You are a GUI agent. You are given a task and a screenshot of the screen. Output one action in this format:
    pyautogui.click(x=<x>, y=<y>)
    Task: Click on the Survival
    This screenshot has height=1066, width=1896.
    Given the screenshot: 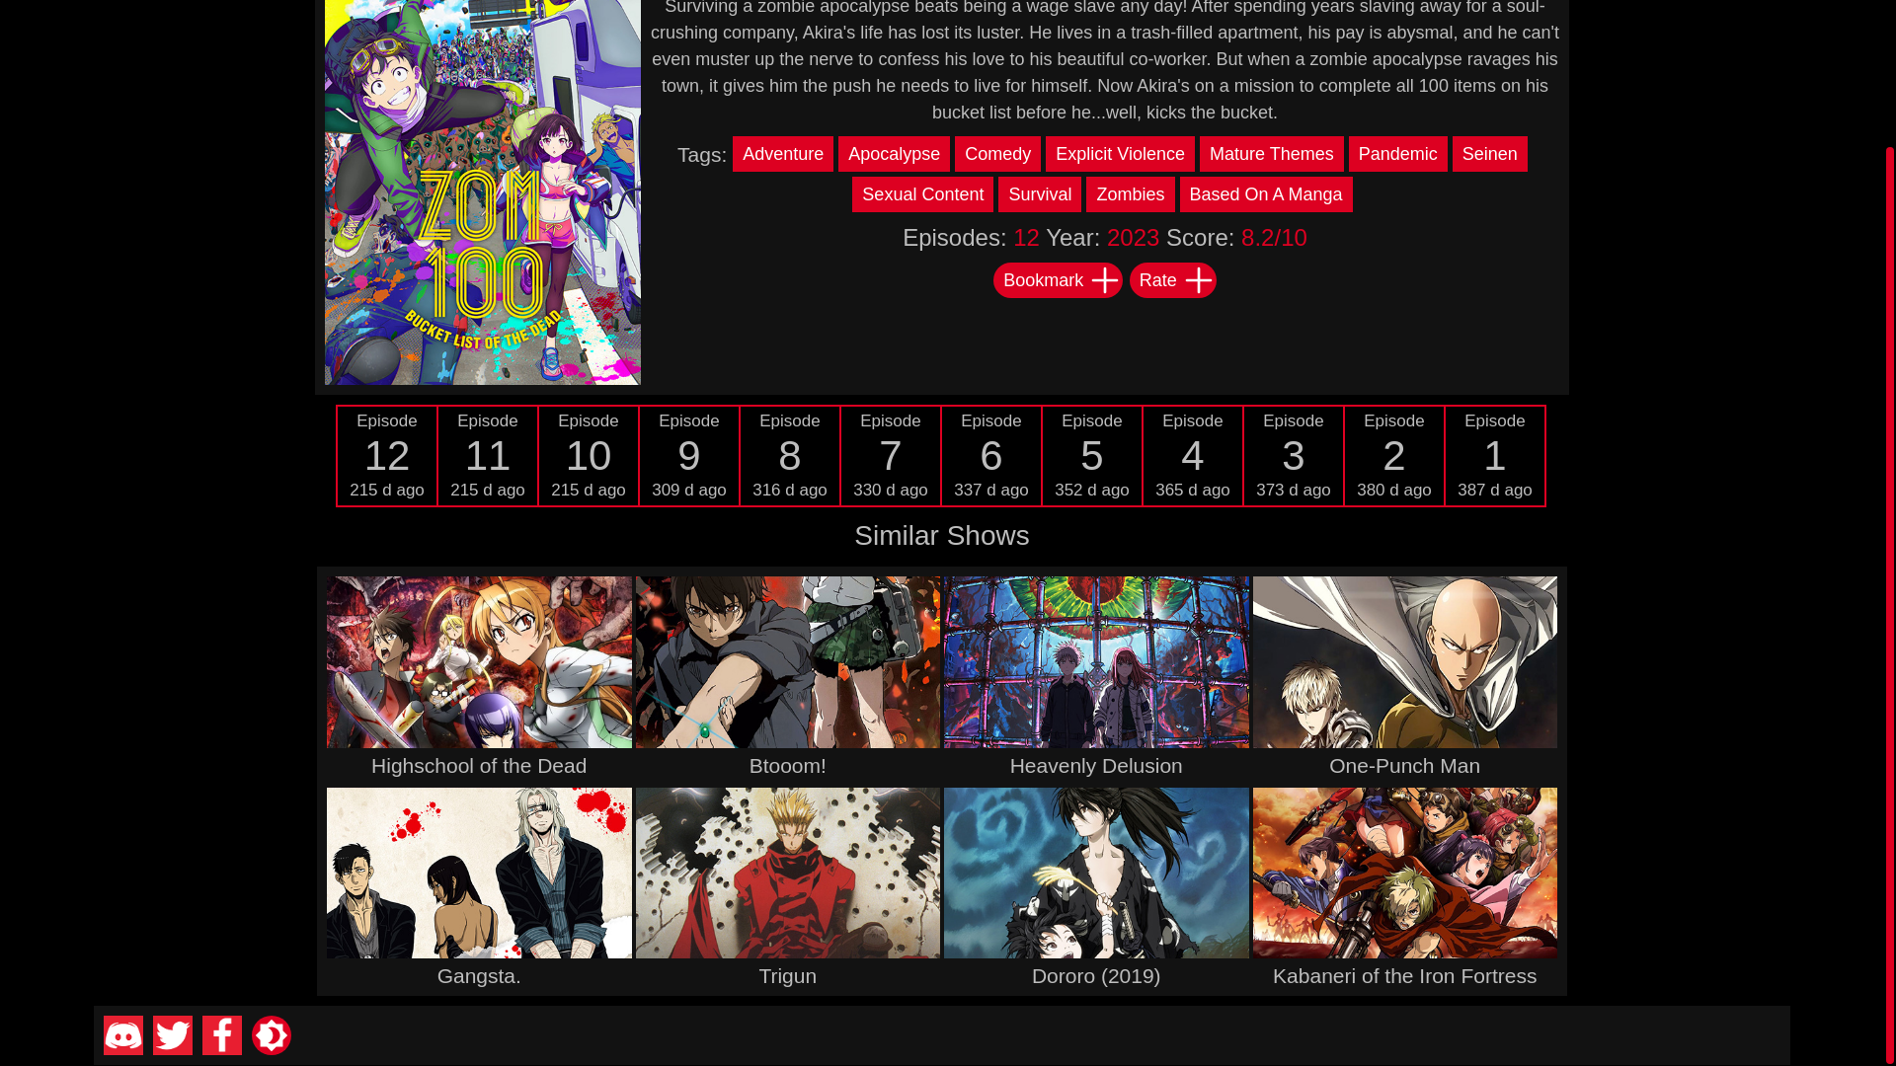 What is the action you would take?
    pyautogui.click(x=1043, y=194)
    